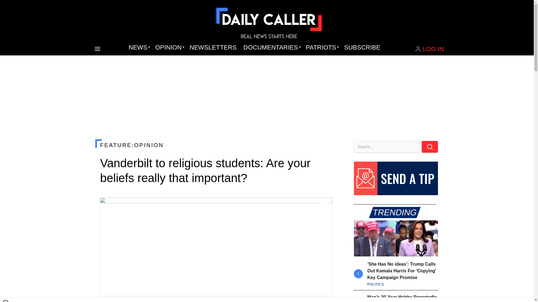 This screenshot has height=302, width=538. I want to click on NEWS, so click(138, 48).